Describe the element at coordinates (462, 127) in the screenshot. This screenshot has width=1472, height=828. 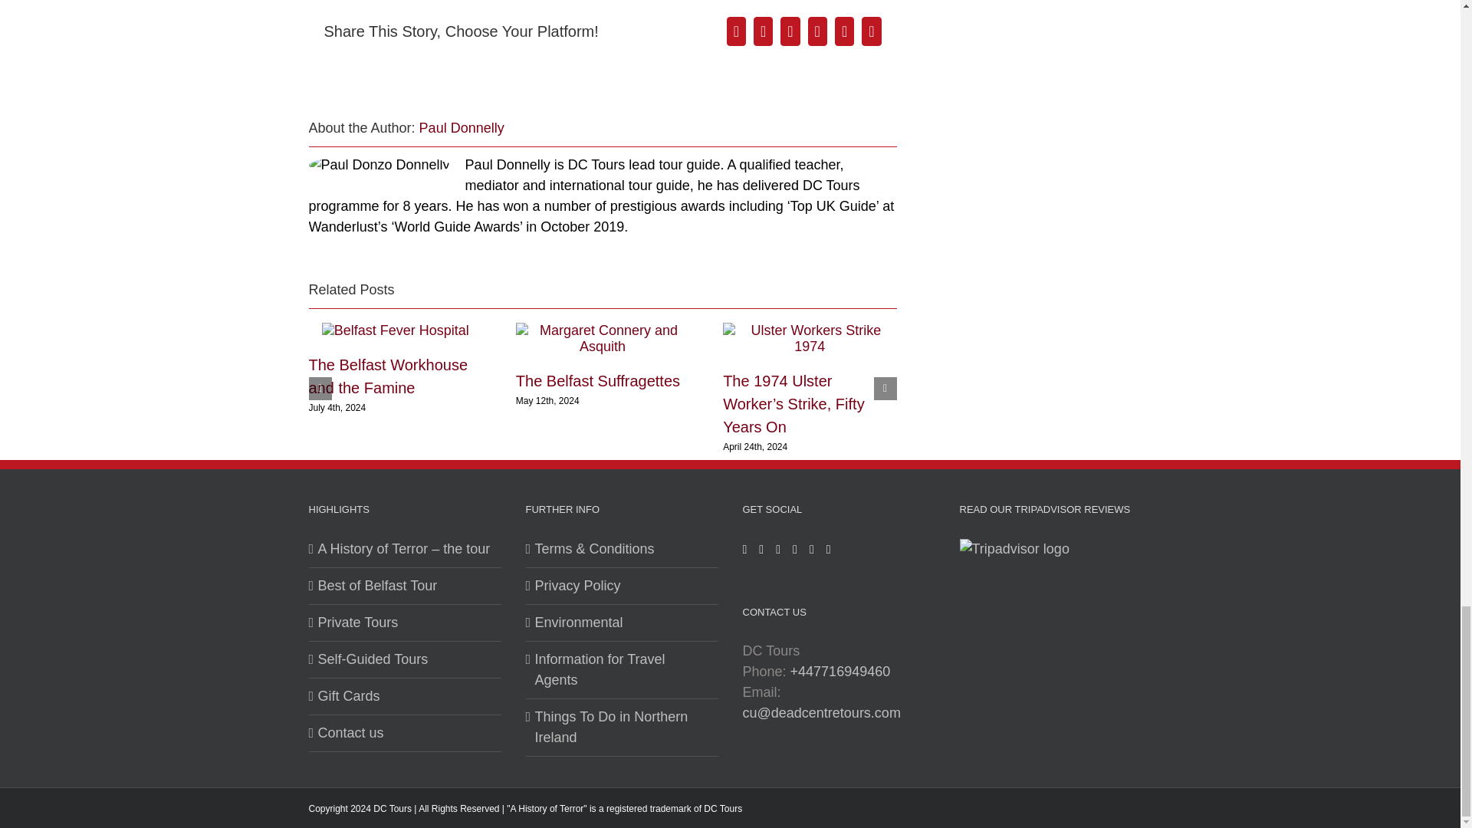
I see `Posts by Paul Donnelly` at that location.